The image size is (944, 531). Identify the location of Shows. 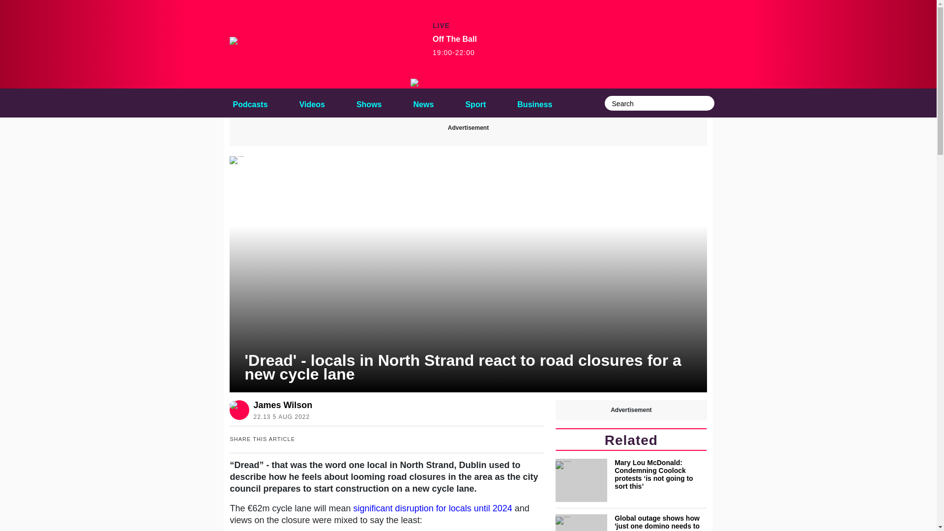
(369, 103).